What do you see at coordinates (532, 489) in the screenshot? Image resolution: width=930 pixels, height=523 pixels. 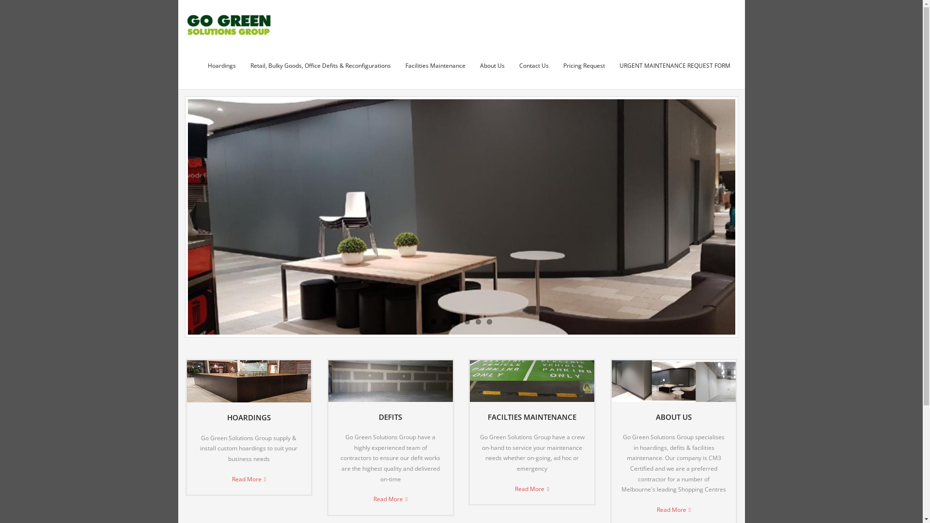 I see `Read More` at bounding box center [532, 489].